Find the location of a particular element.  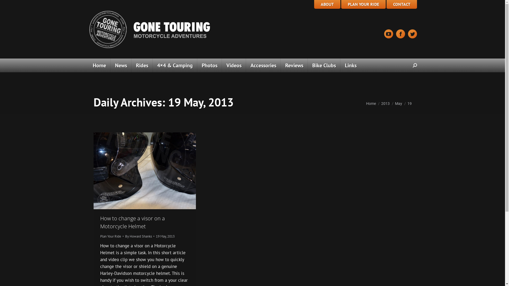

Accessories is located at coordinates (264, 65).